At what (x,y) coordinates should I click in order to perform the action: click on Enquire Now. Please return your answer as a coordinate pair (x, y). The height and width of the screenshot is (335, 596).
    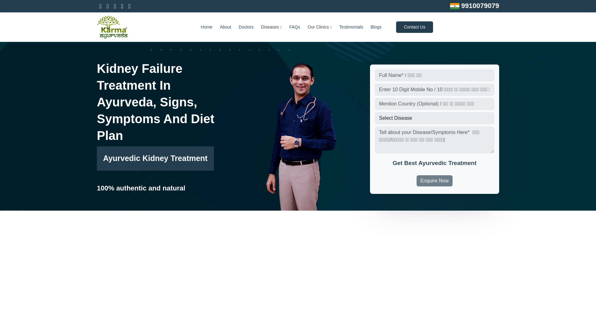
    Looking at the image, I should click on (435, 181).